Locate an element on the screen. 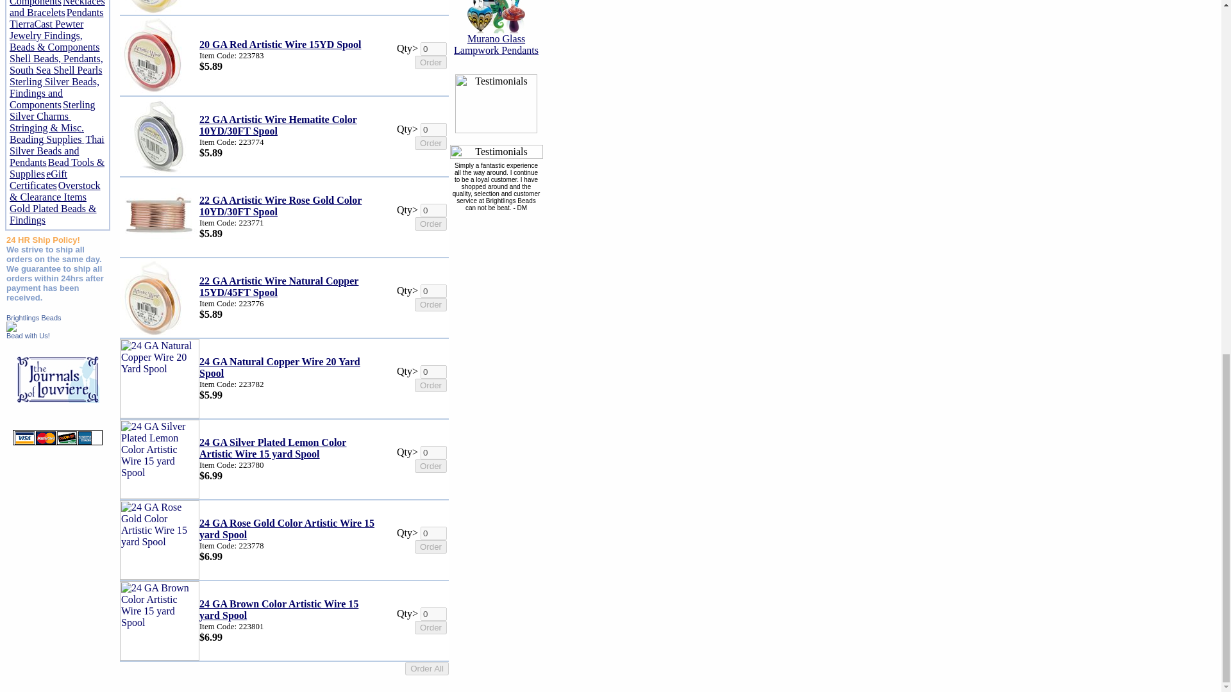 The image size is (1231, 692). Make your own badge! is located at coordinates (28, 336).